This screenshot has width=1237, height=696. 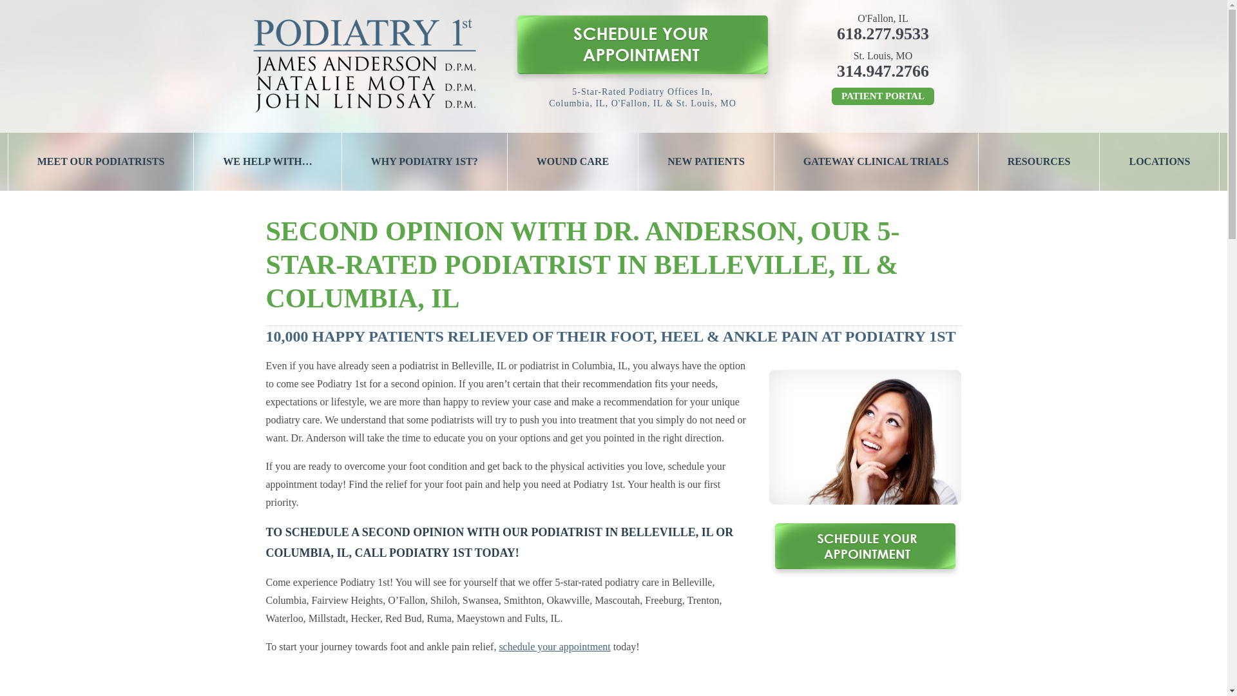 What do you see at coordinates (572, 161) in the screenshot?
I see `WOUND CARE` at bounding box center [572, 161].